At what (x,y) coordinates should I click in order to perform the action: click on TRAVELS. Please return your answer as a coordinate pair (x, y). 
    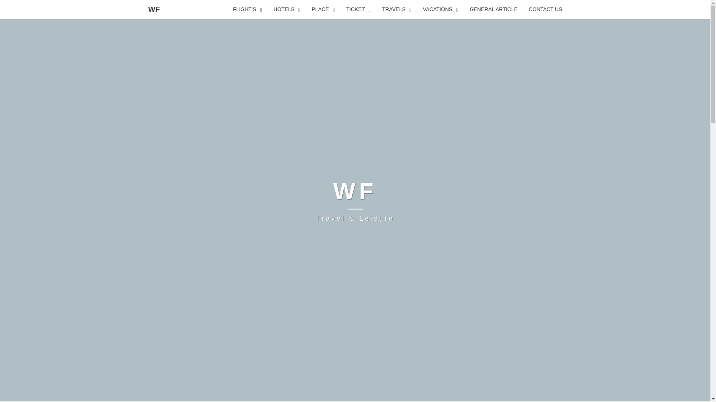
    Looking at the image, I should click on (397, 10).